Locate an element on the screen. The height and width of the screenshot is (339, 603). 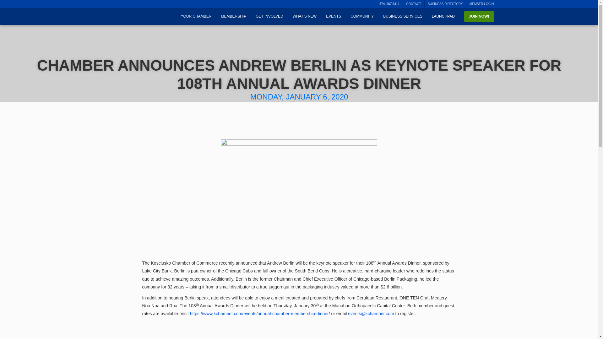
EVENTS is located at coordinates (334, 16).